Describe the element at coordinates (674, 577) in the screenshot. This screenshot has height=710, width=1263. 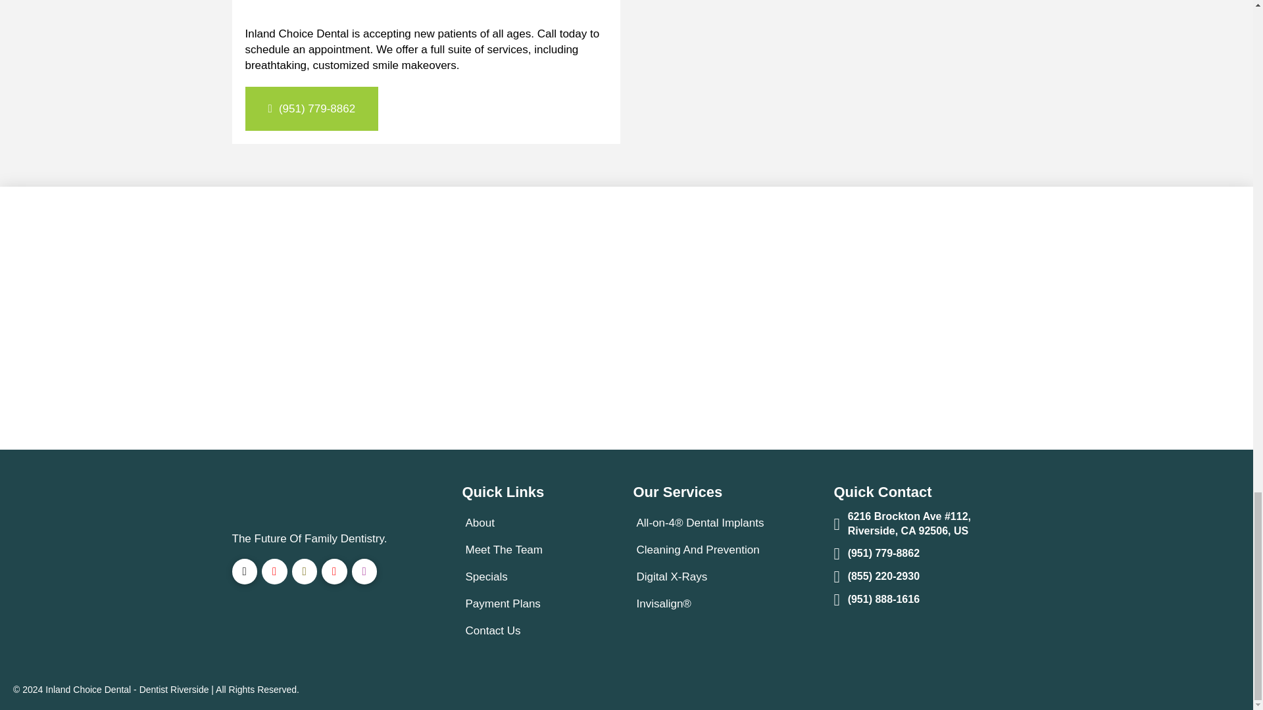
I see `Digital X-Rays` at that location.